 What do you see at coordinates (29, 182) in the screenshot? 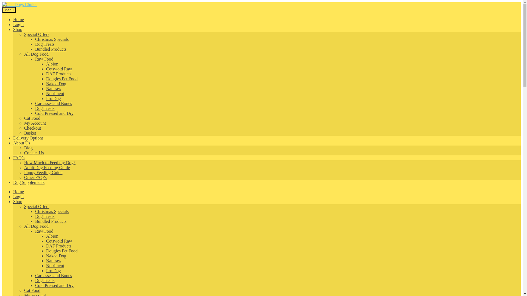
I see `Dog Supplements` at bounding box center [29, 182].